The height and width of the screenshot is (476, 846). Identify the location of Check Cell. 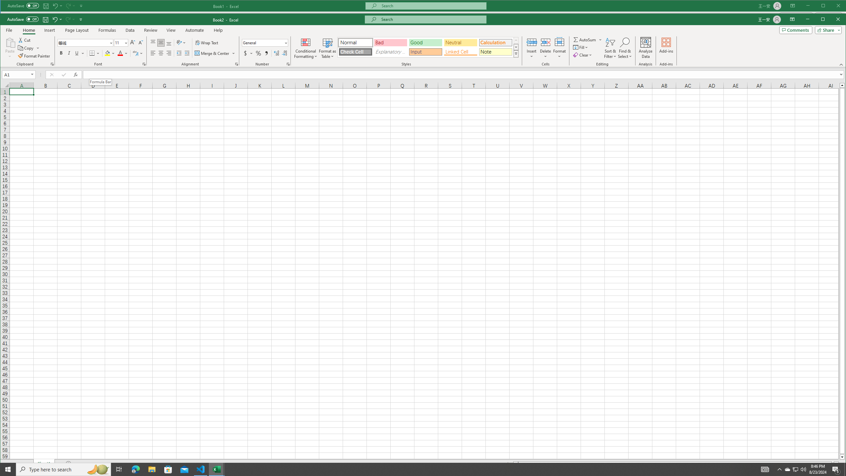
(356, 52).